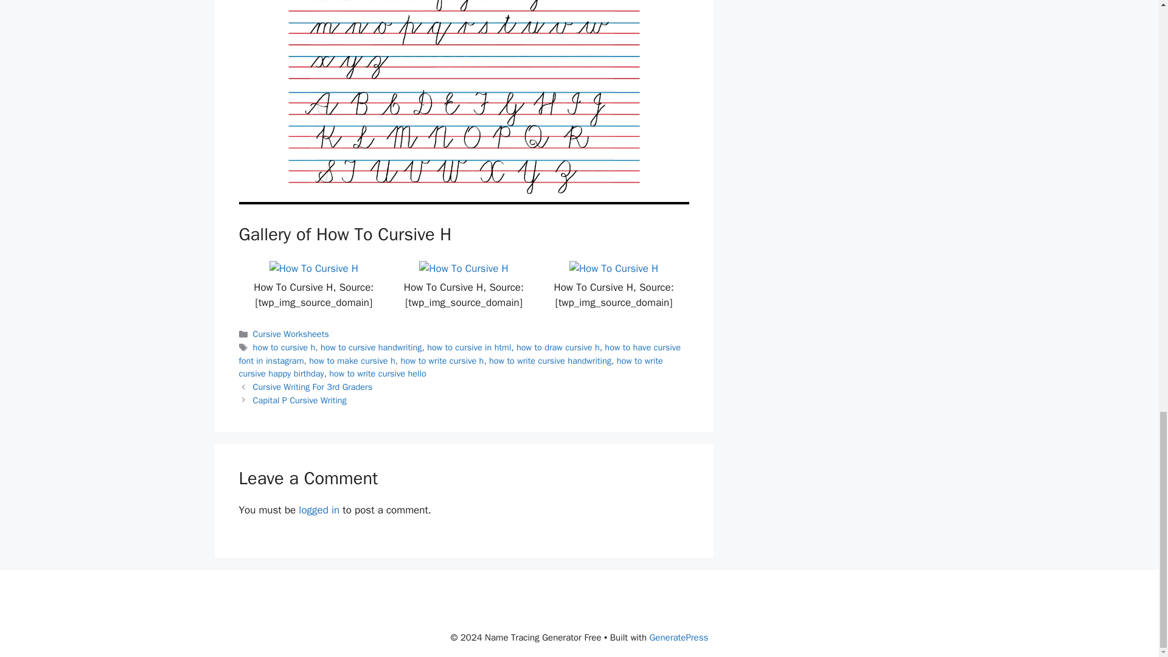 Image resolution: width=1168 pixels, height=657 pixels. What do you see at coordinates (291, 334) in the screenshot?
I see `Cursive Worksheets` at bounding box center [291, 334].